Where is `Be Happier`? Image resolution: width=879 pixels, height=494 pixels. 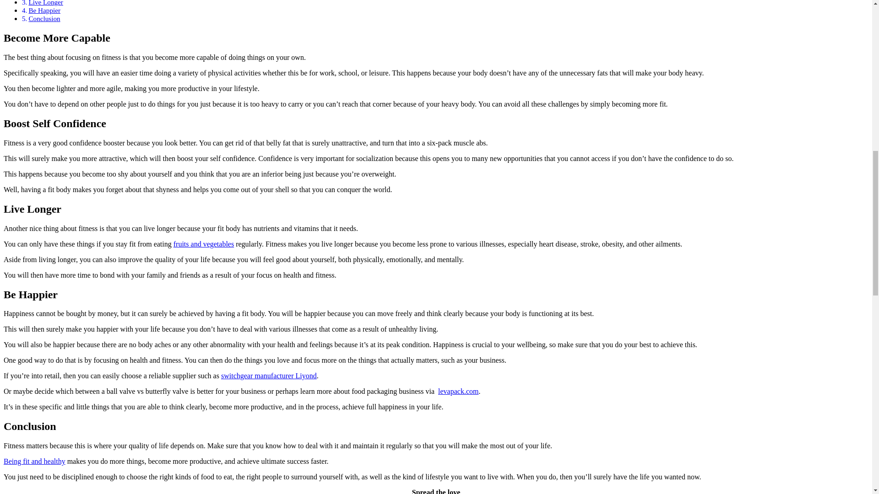 Be Happier is located at coordinates (44, 10).